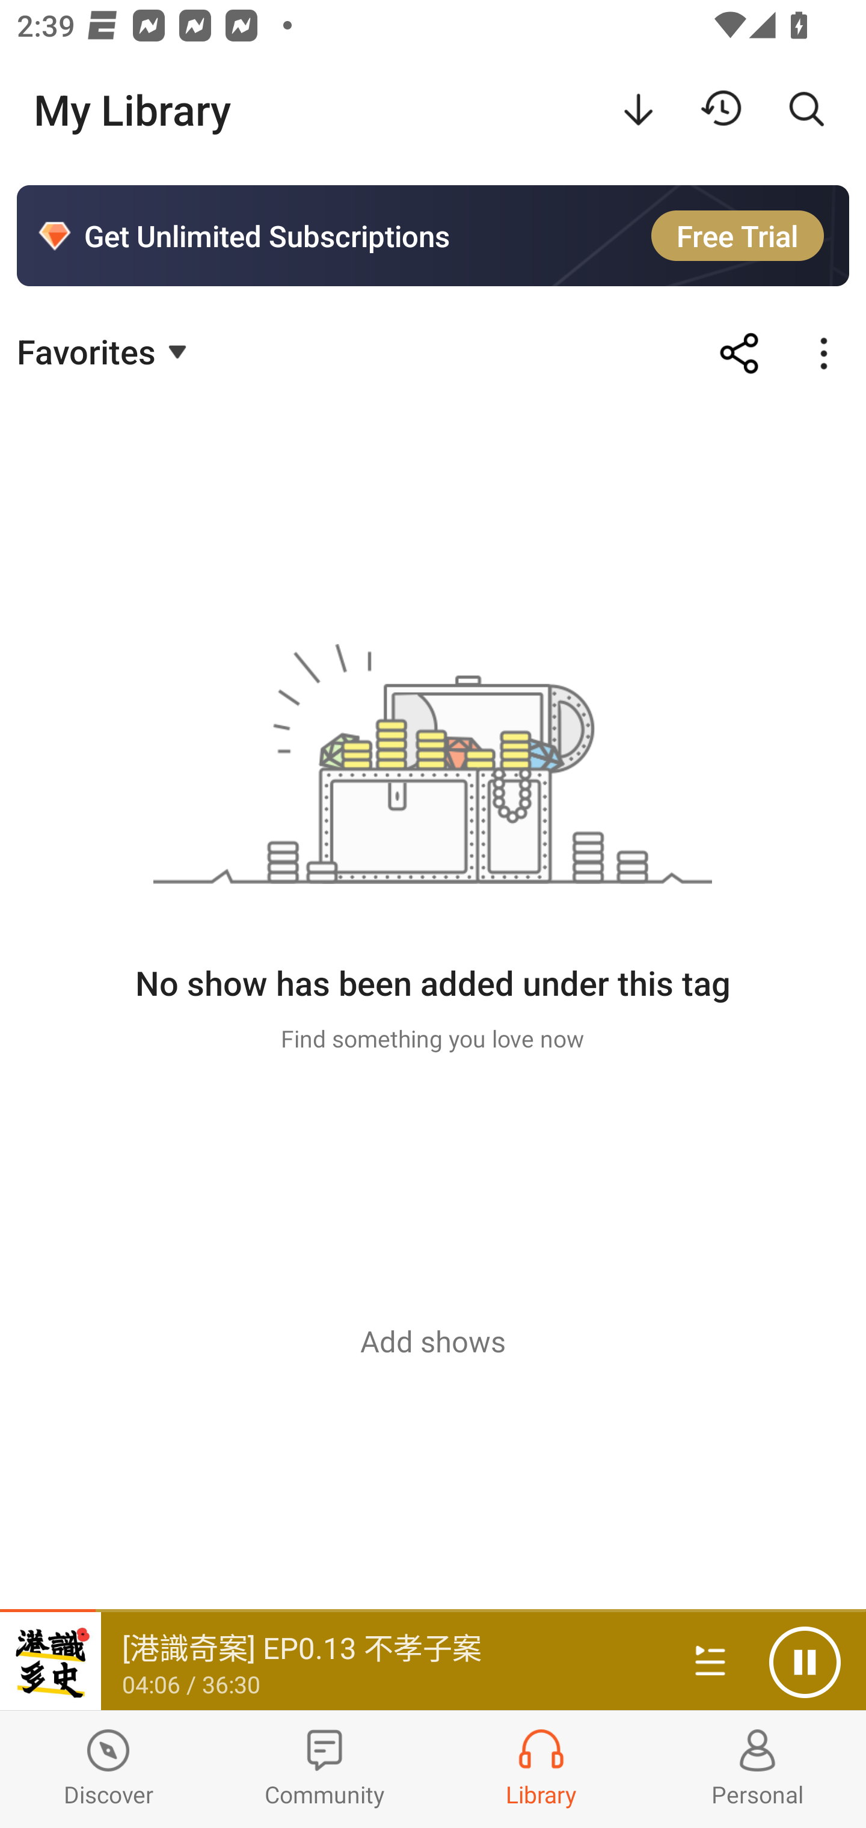 The image size is (866, 1828). What do you see at coordinates (433, 1341) in the screenshot?
I see `Add shows` at bounding box center [433, 1341].